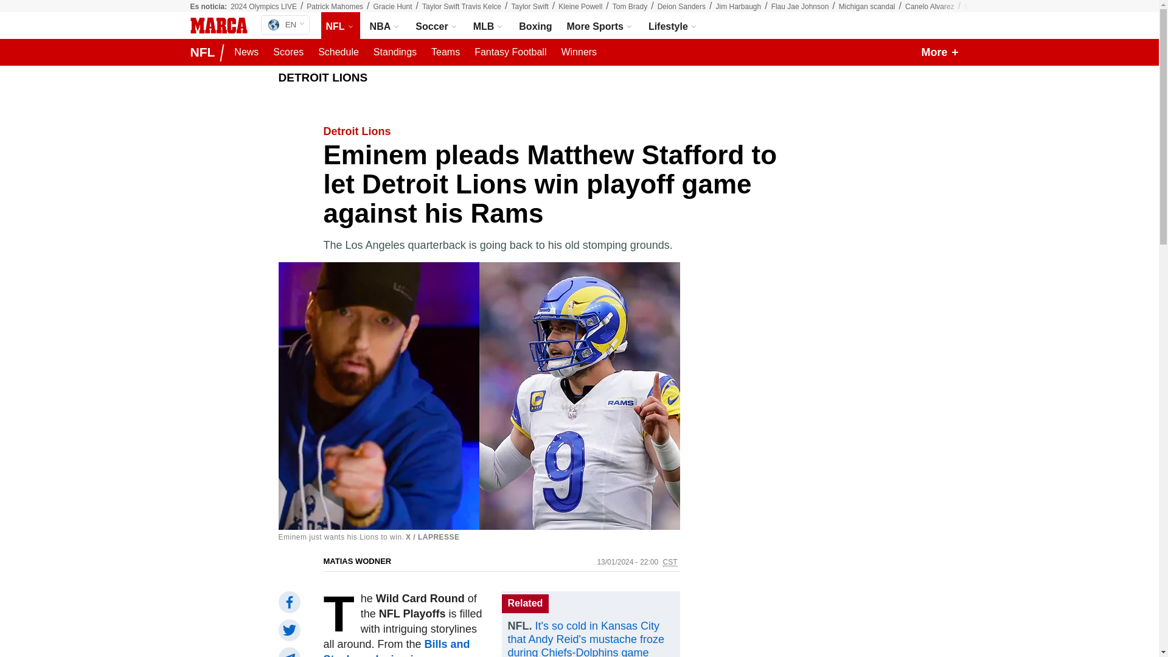 The image size is (1168, 657). What do you see at coordinates (488, 26) in the screenshot?
I see `MLB` at bounding box center [488, 26].